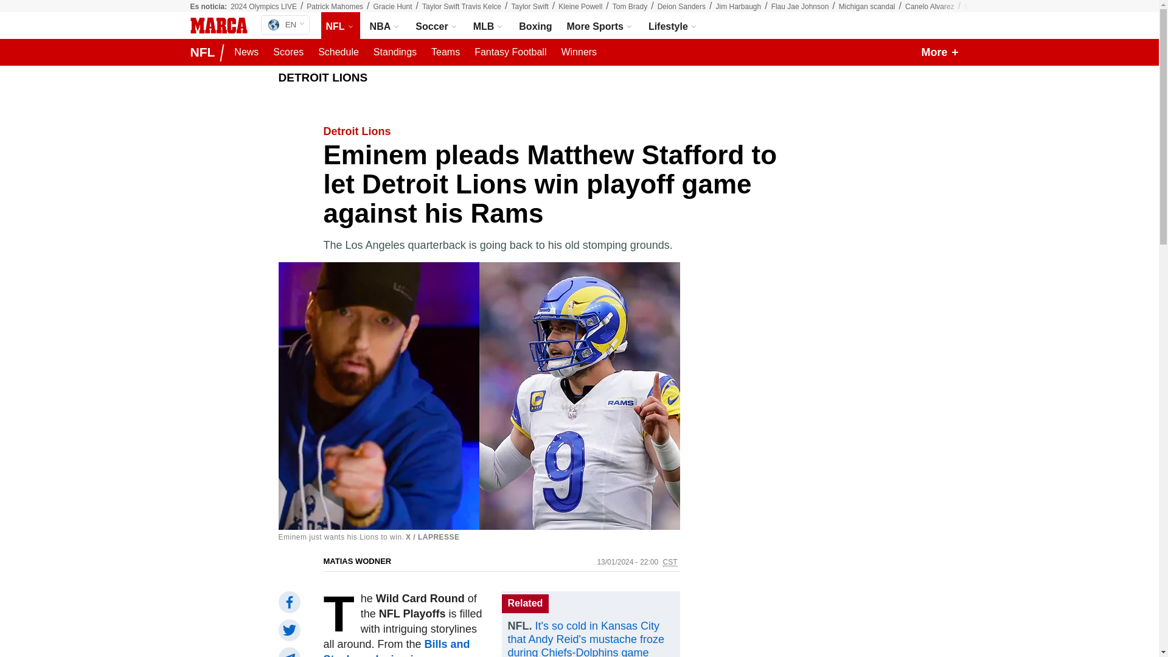 The image size is (1168, 657). What do you see at coordinates (488, 26) in the screenshot?
I see `MLB` at bounding box center [488, 26].